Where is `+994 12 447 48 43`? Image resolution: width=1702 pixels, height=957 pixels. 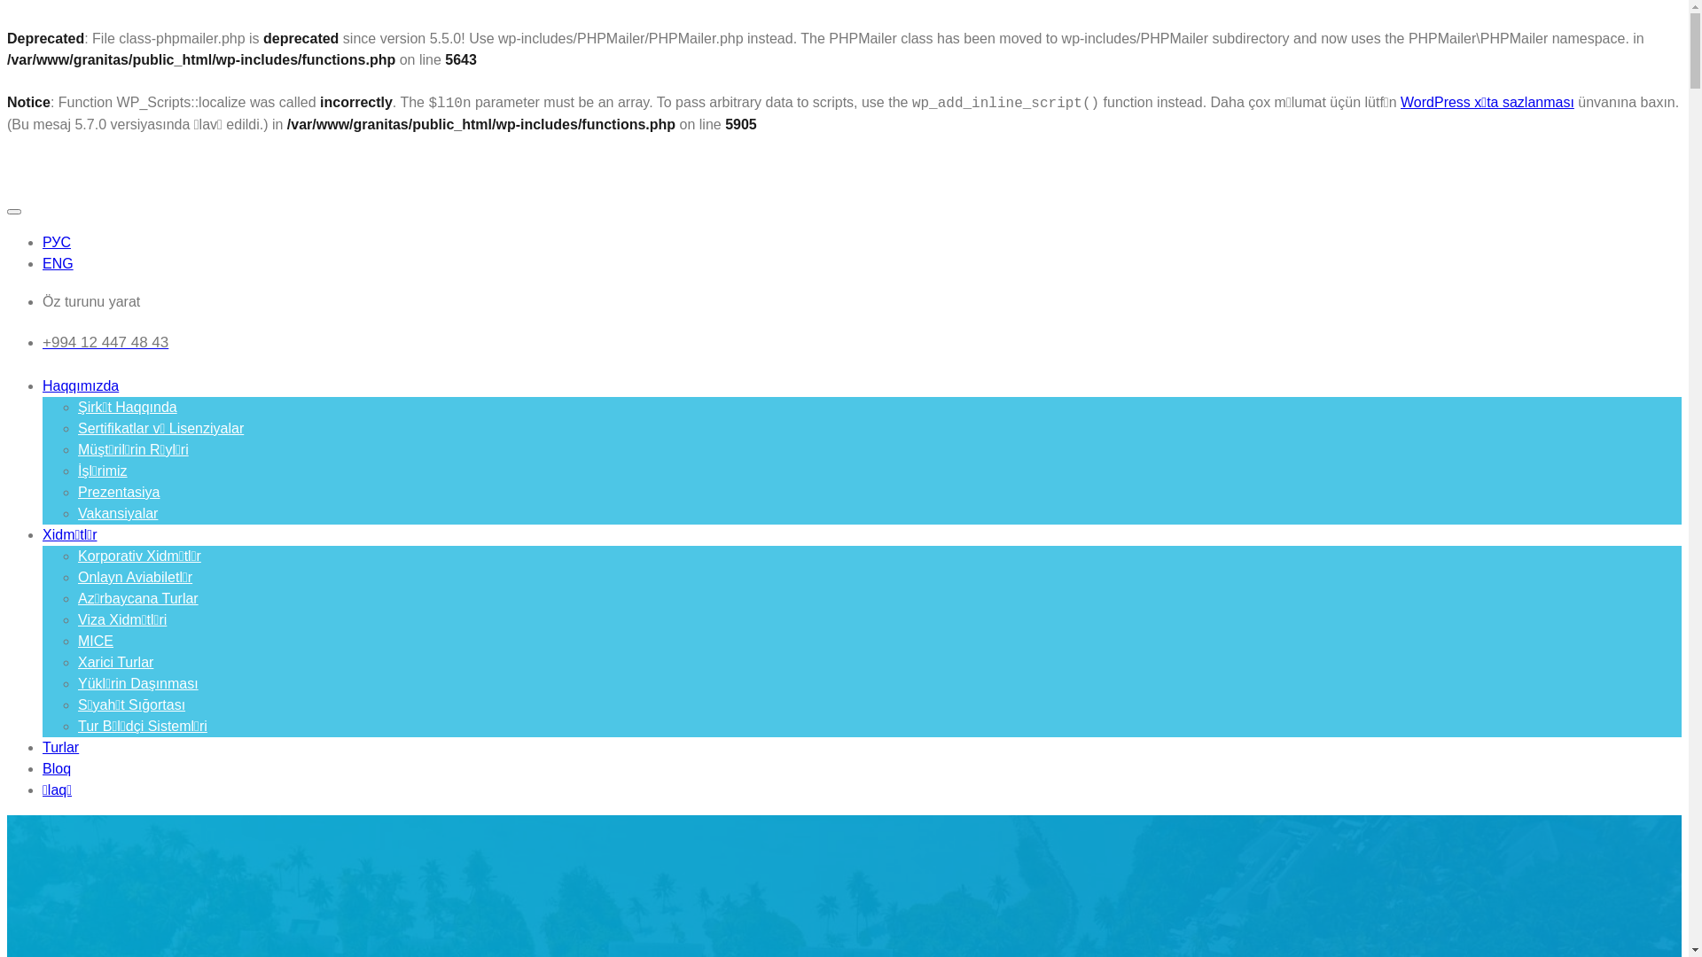 +994 12 447 48 43 is located at coordinates (862, 343).